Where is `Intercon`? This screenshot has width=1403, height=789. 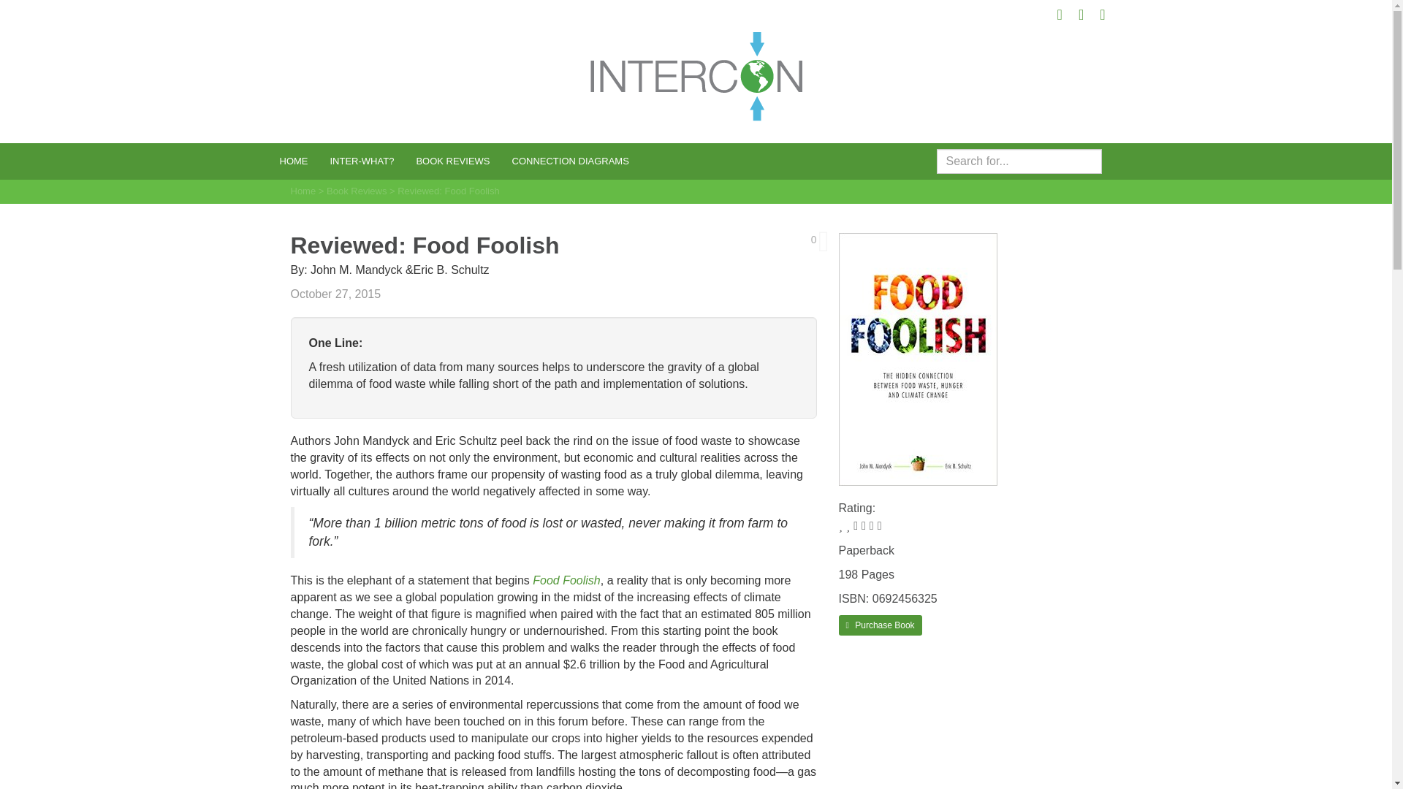 Intercon is located at coordinates (696, 76).